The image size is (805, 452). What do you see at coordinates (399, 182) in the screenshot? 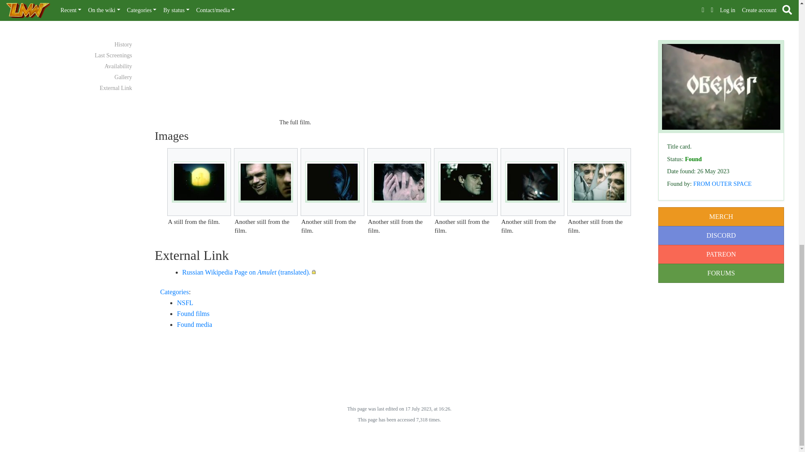
I see `Another still from the film.` at bounding box center [399, 182].